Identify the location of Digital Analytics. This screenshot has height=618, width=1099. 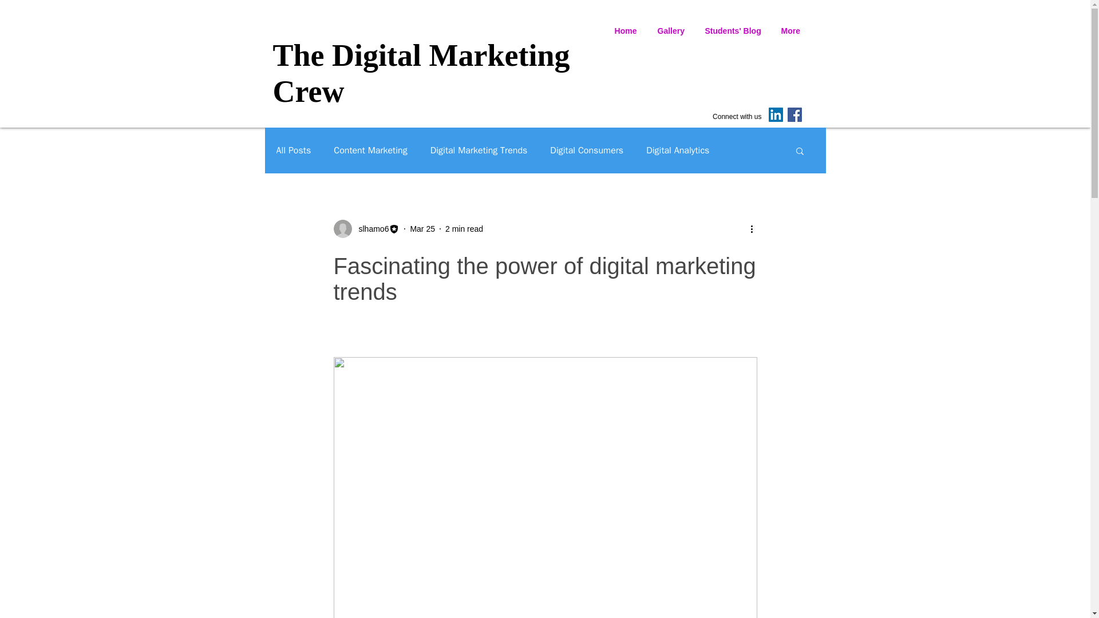
(677, 150).